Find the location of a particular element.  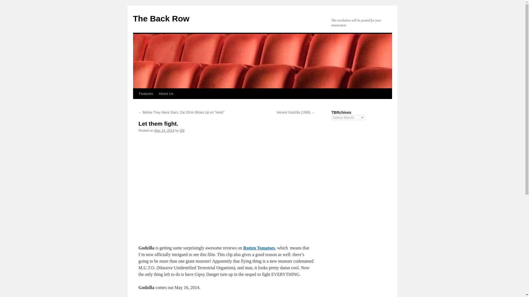

Rotten Tomatoes is located at coordinates (259, 248).